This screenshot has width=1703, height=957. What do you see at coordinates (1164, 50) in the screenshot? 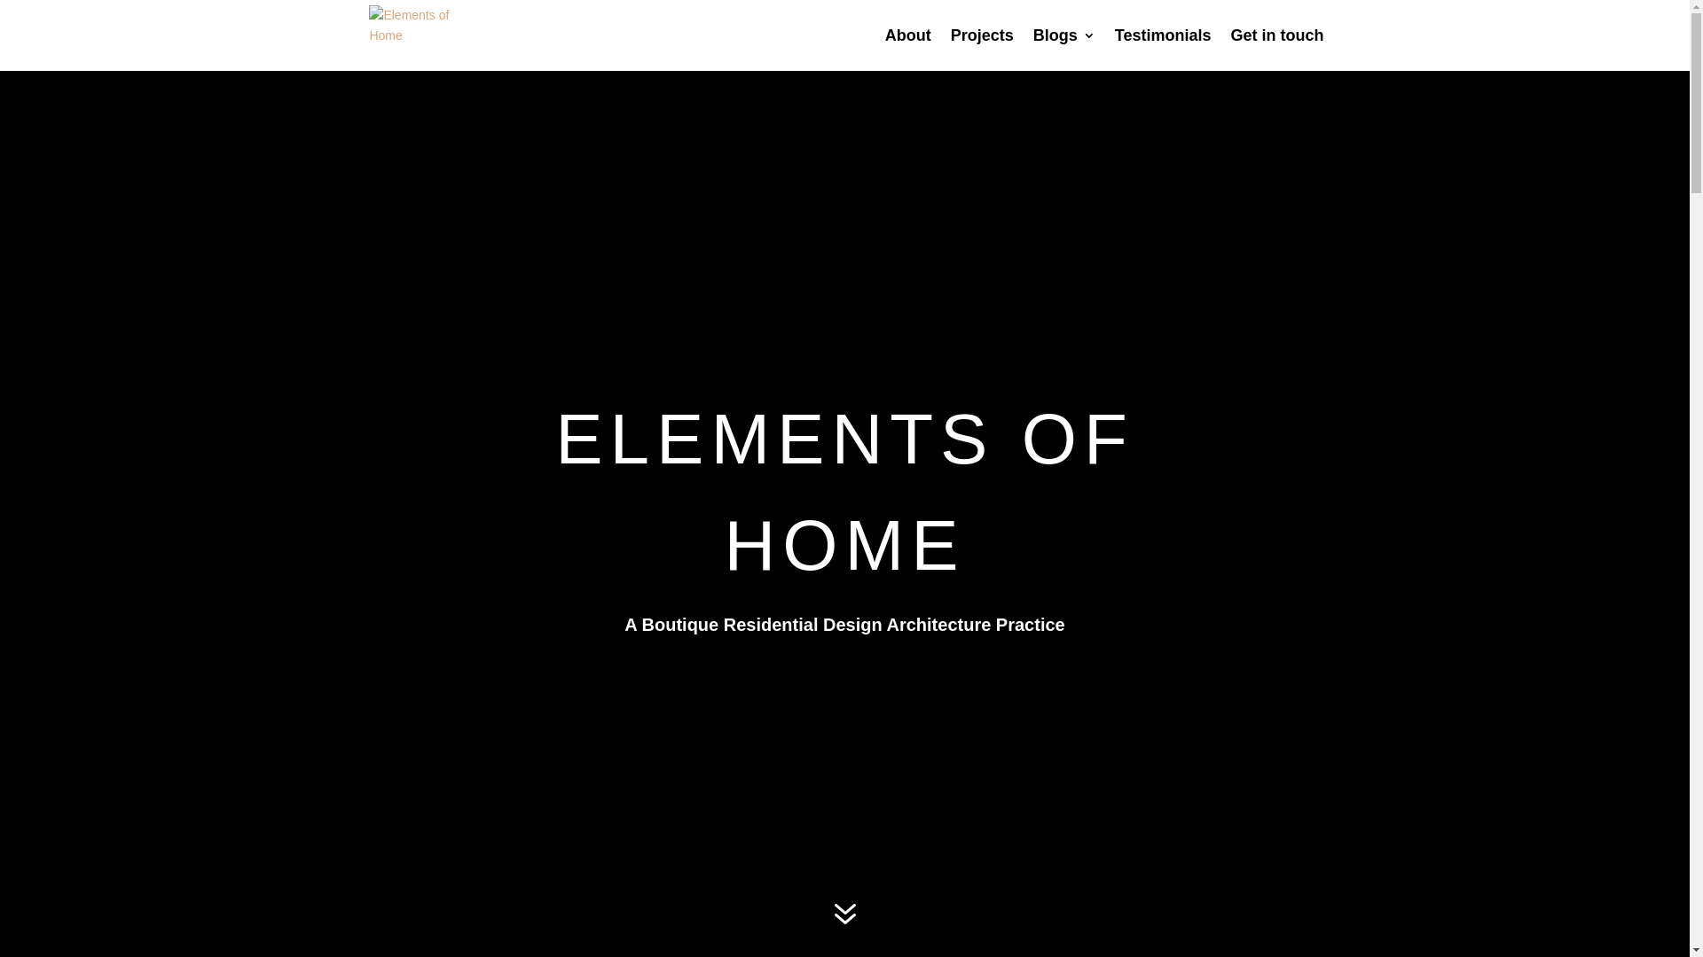
I see `Testimonials` at bounding box center [1164, 50].